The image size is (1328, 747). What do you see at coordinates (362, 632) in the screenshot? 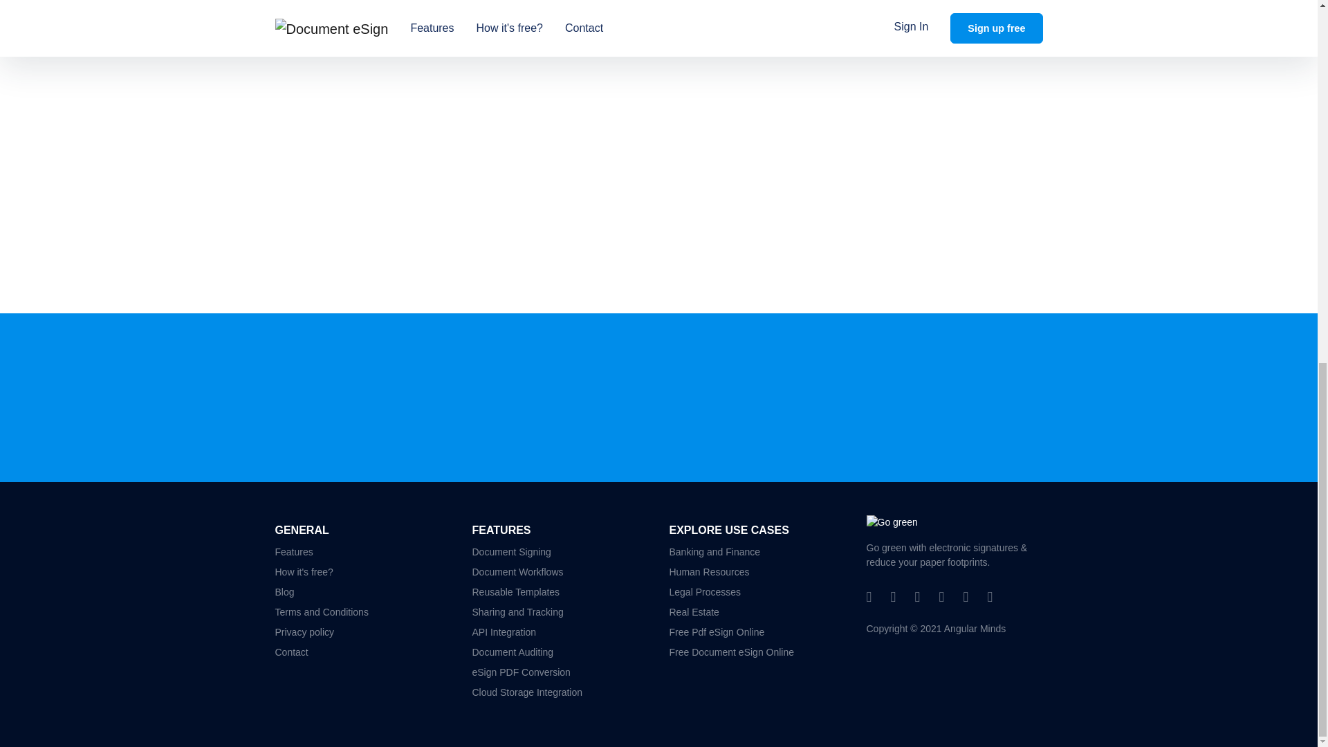
I see `Privacy policy` at bounding box center [362, 632].